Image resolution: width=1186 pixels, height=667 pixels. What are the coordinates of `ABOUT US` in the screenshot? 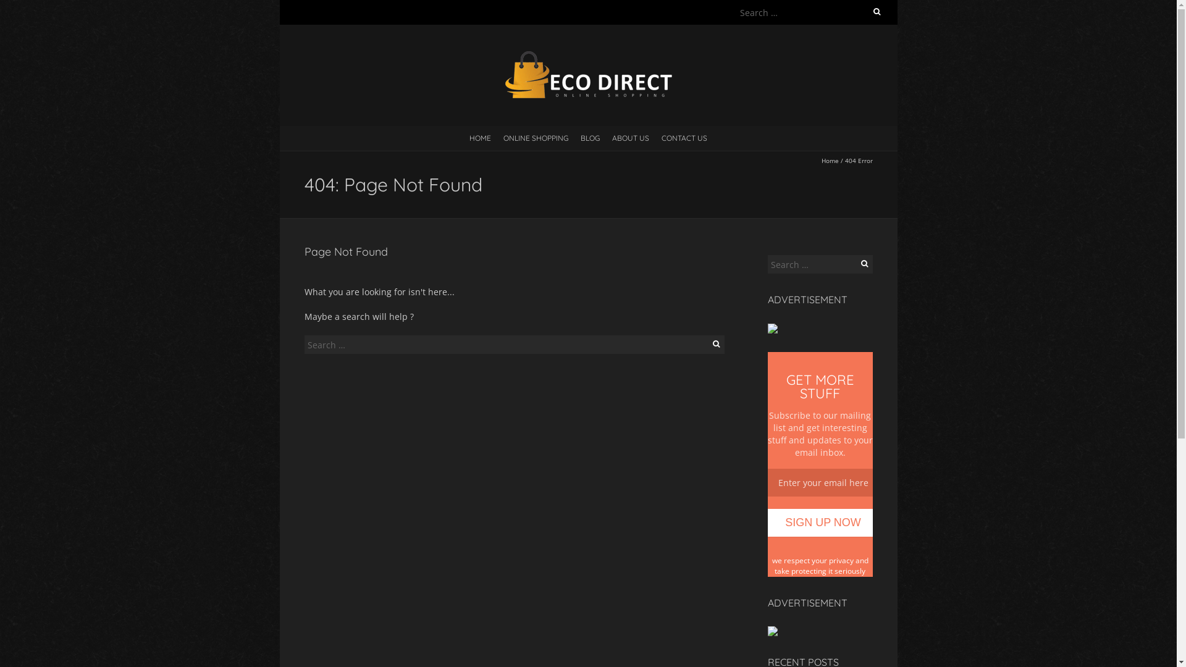 It's located at (631, 138).